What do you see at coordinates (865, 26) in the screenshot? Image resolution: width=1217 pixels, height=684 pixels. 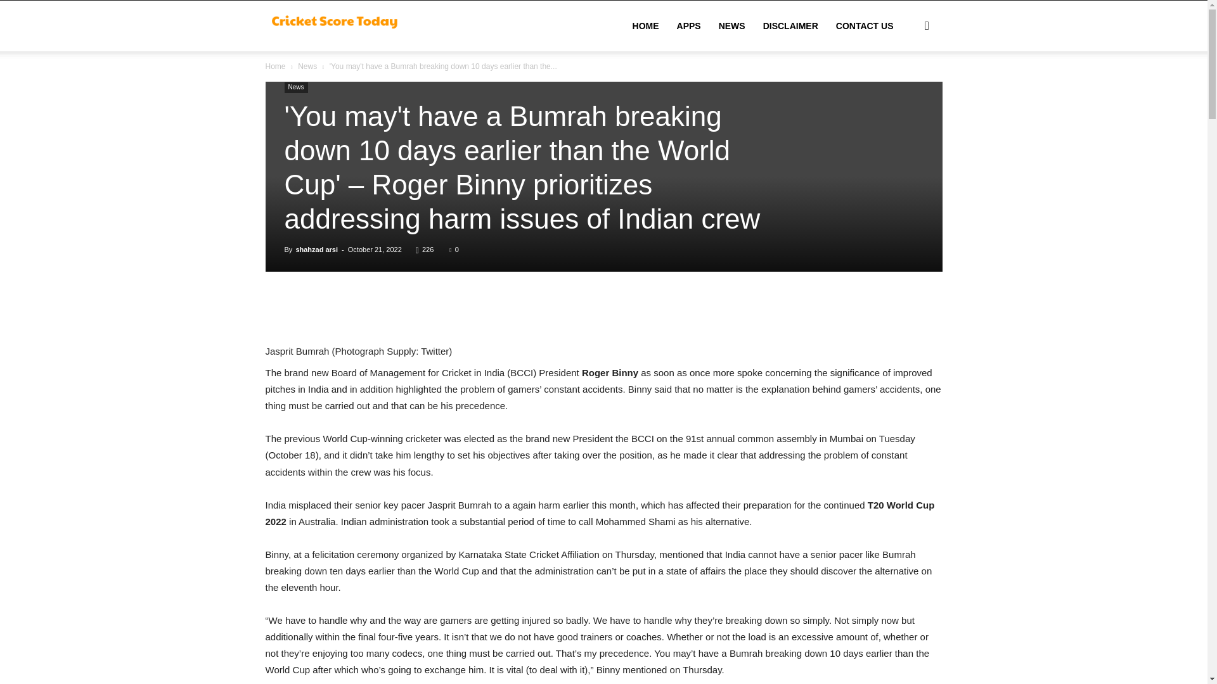 I see `CONTACT US` at bounding box center [865, 26].